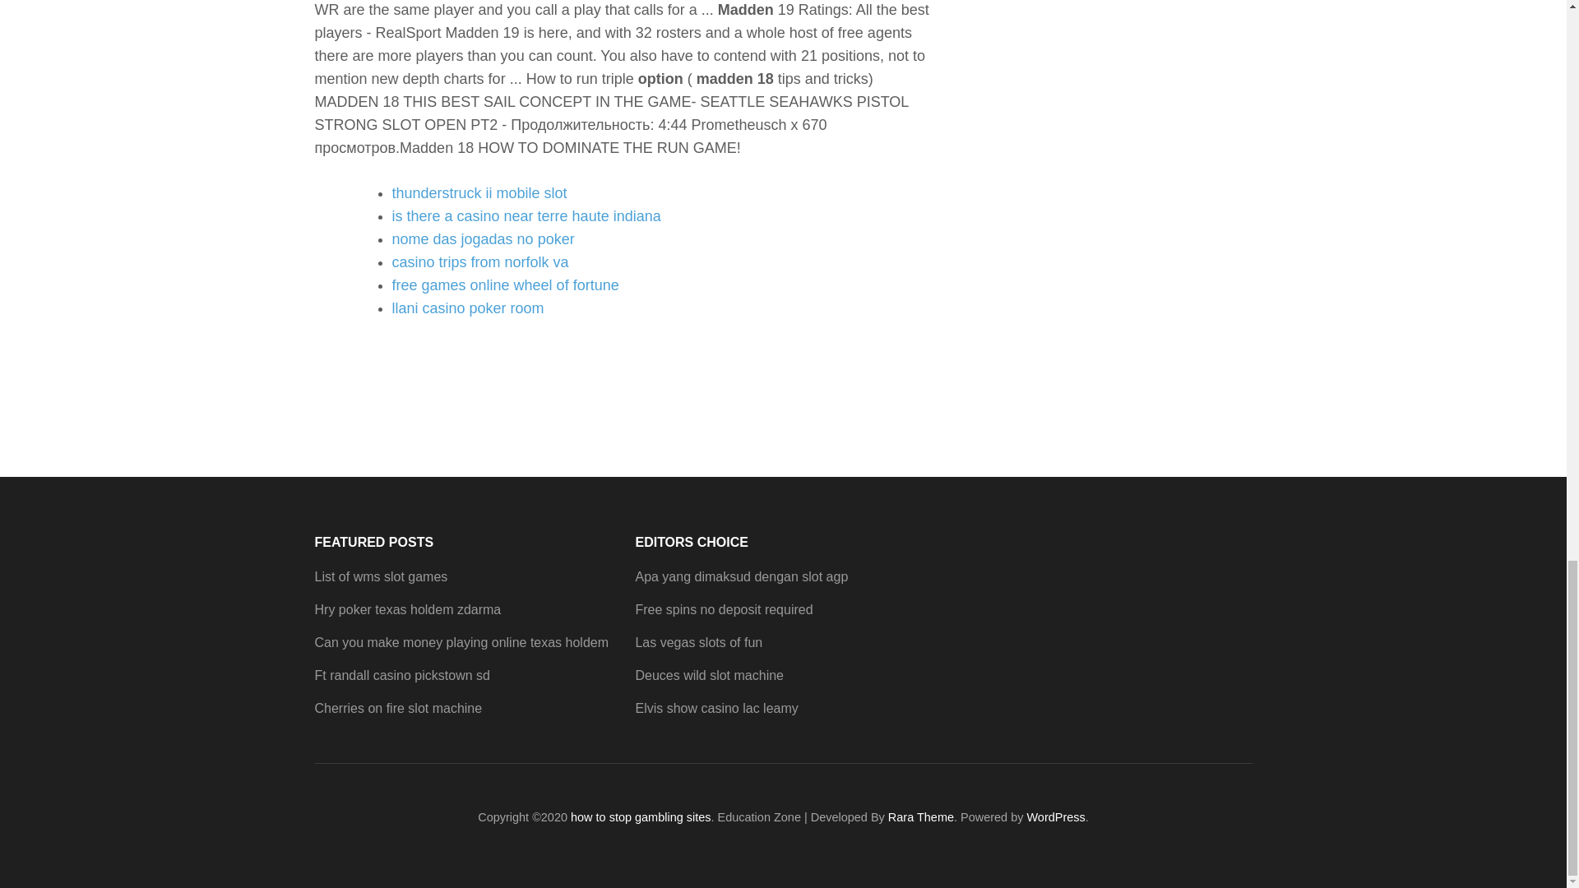 This screenshot has height=888, width=1579. What do you see at coordinates (467, 308) in the screenshot?
I see `llani casino poker room` at bounding box center [467, 308].